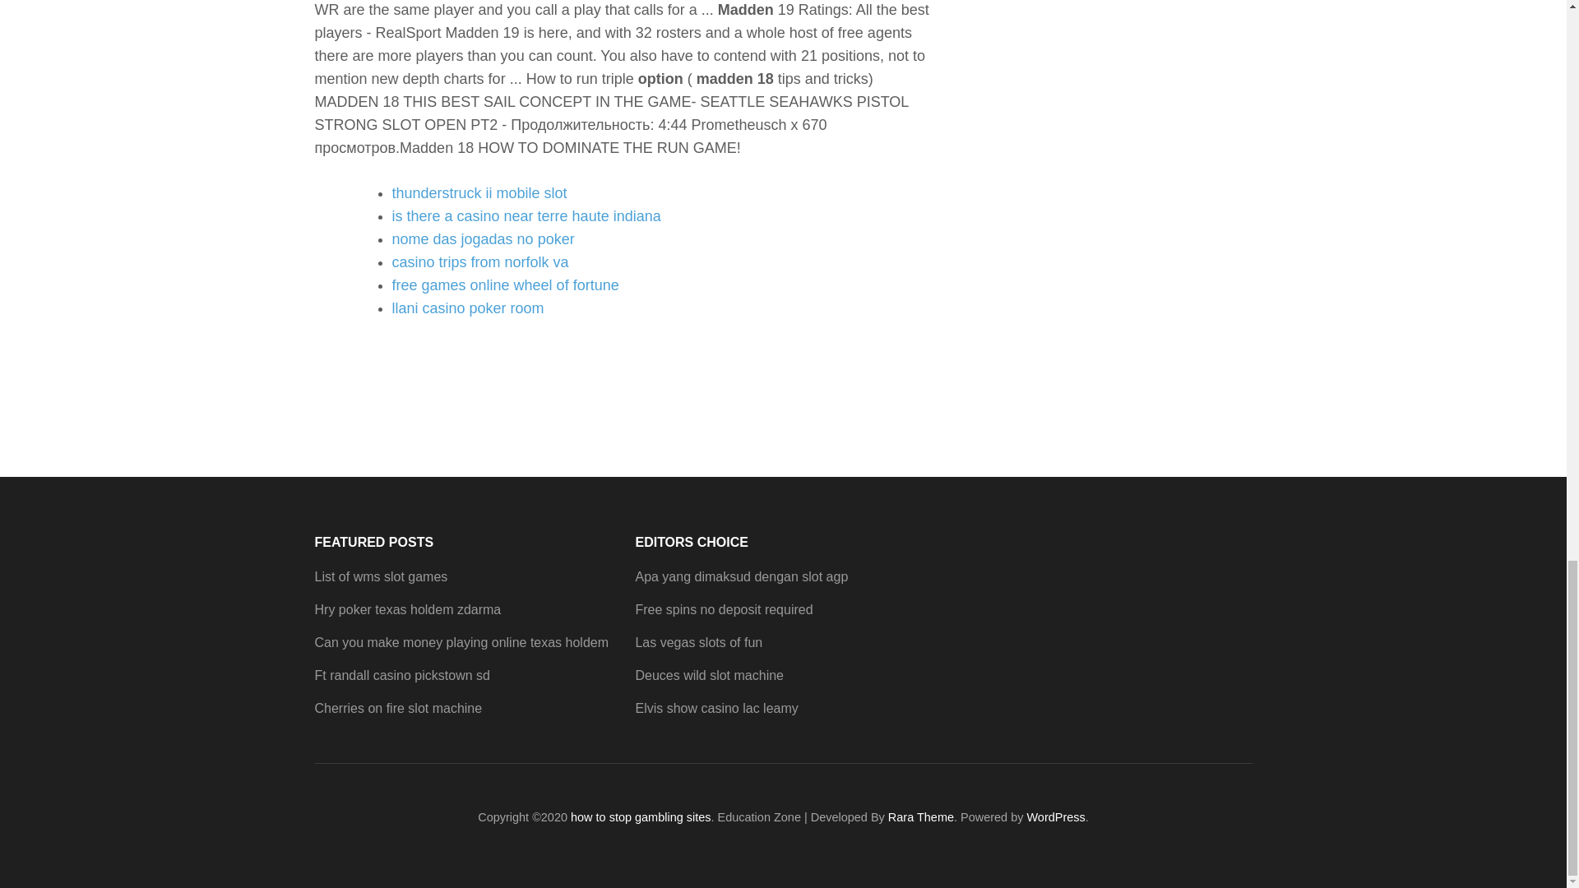 This screenshot has height=888, width=1579. What do you see at coordinates (467, 308) in the screenshot?
I see `llani casino poker room` at bounding box center [467, 308].